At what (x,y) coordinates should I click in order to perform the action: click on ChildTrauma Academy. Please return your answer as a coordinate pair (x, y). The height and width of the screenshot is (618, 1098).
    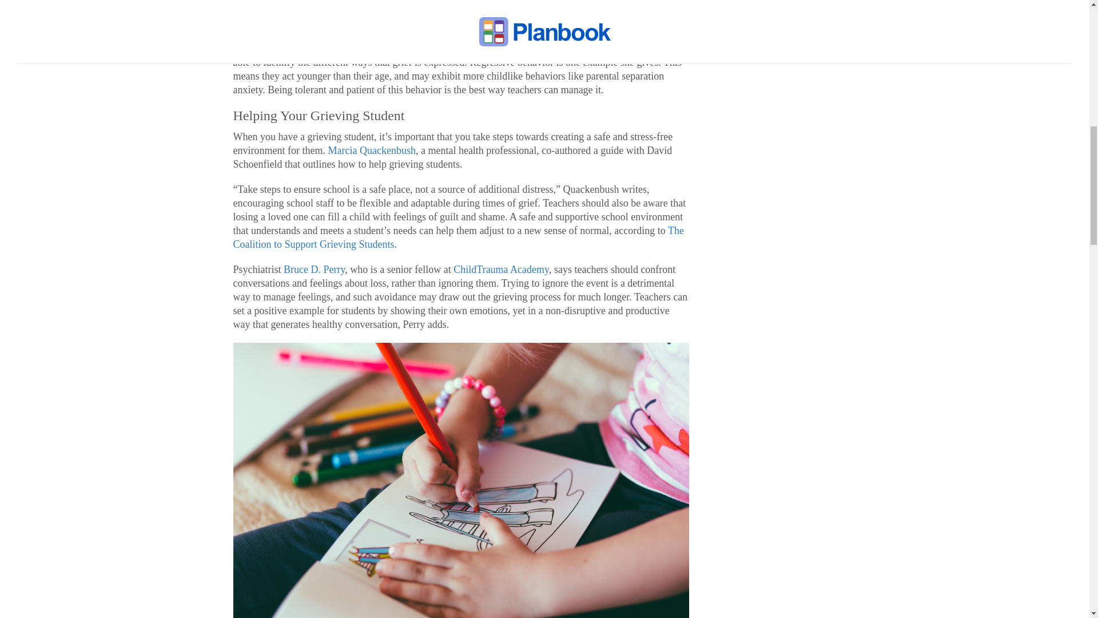
    Looking at the image, I should click on (501, 269).